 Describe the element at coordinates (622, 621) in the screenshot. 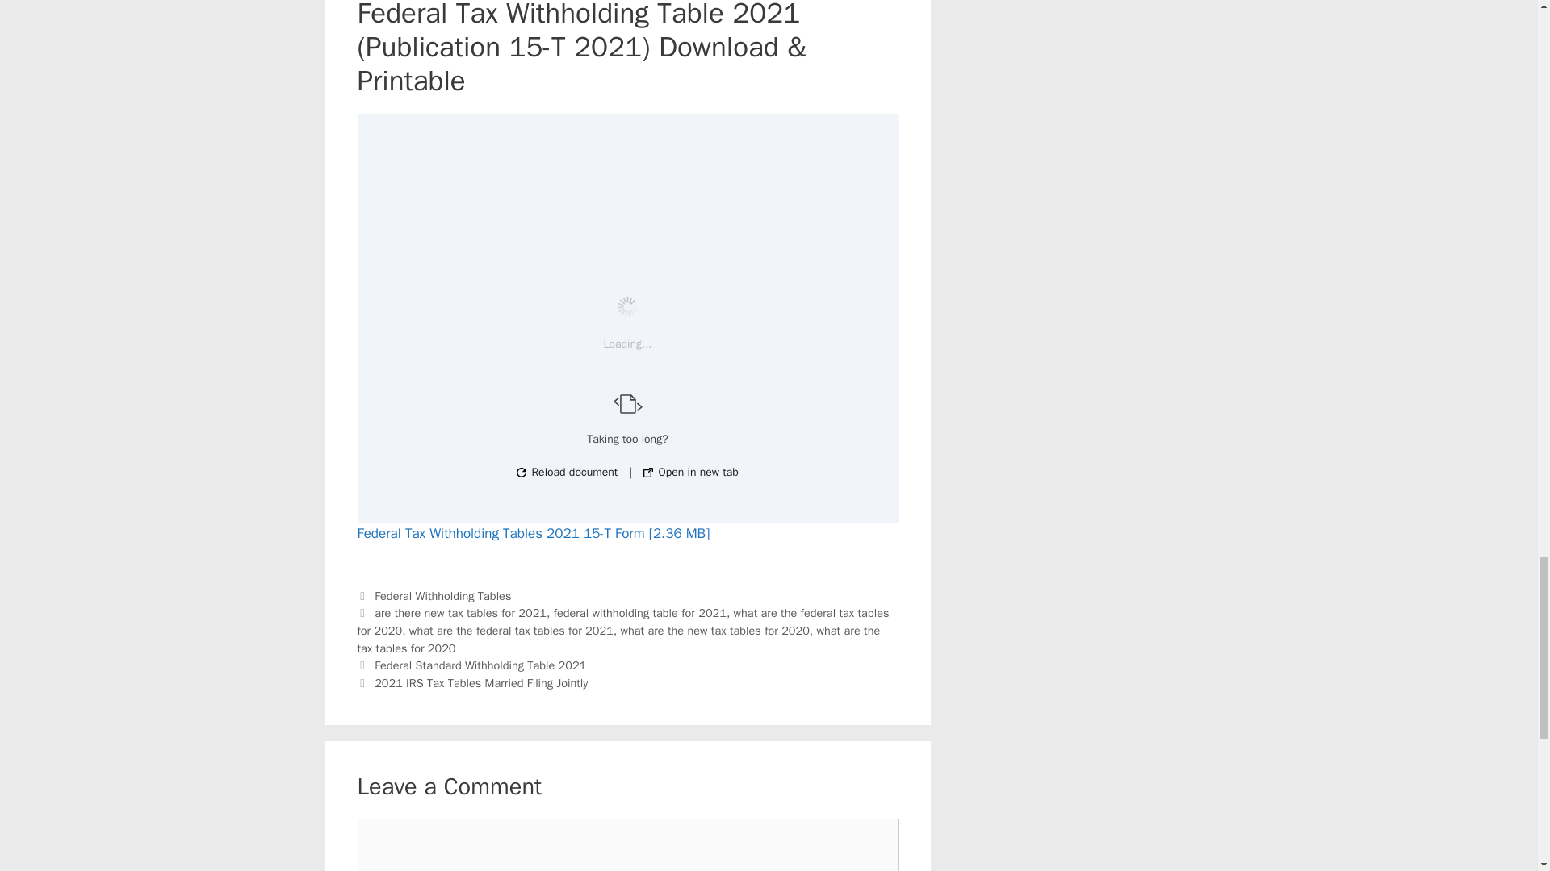

I see `what are the federal tax tables for 2020` at that location.